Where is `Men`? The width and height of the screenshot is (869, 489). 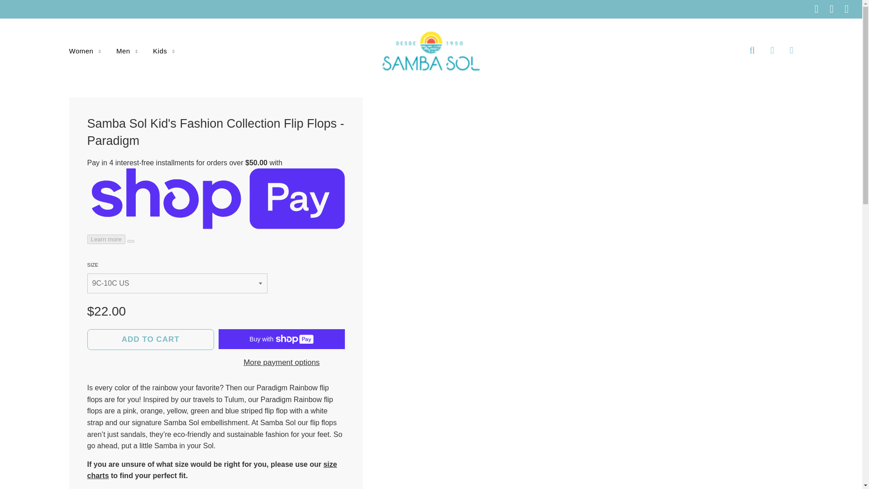 Men is located at coordinates (127, 51).